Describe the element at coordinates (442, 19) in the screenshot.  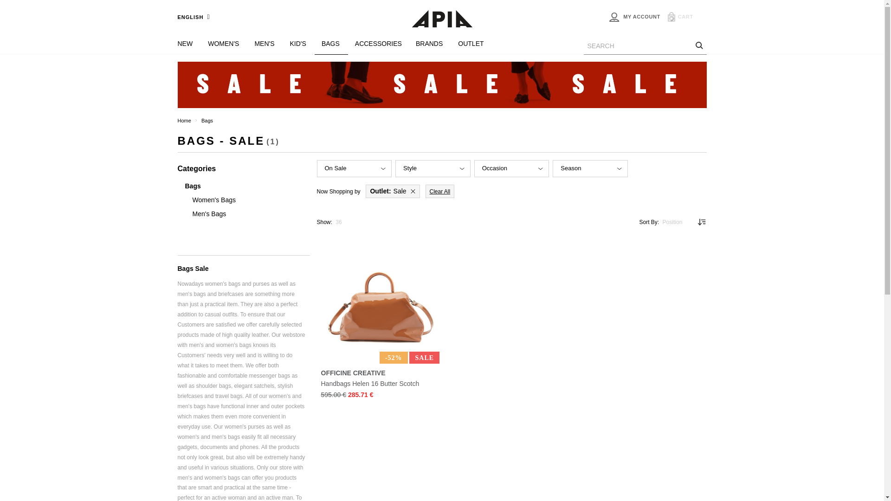
I see `Apia - Web store with luxurious shoes for women and men` at that location.